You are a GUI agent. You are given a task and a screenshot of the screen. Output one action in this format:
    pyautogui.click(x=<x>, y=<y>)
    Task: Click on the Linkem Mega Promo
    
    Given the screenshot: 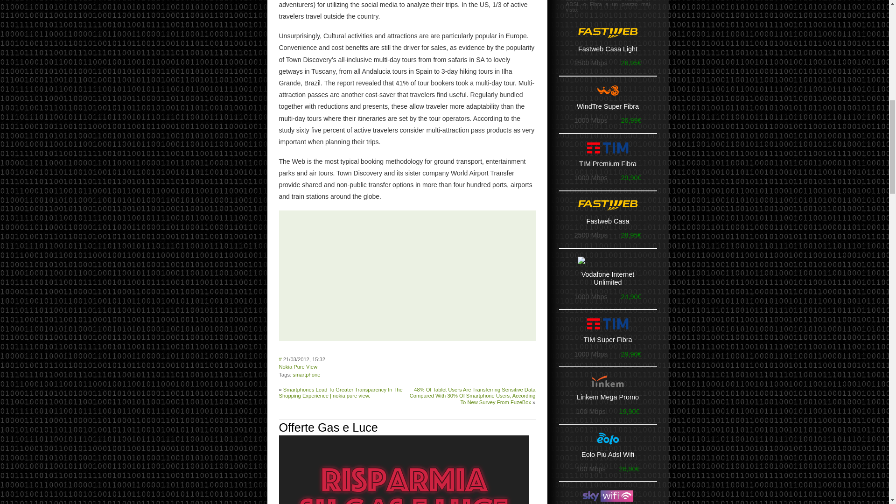 What is the action you would take?
    pyautogui.click(x=608, y=398)
    